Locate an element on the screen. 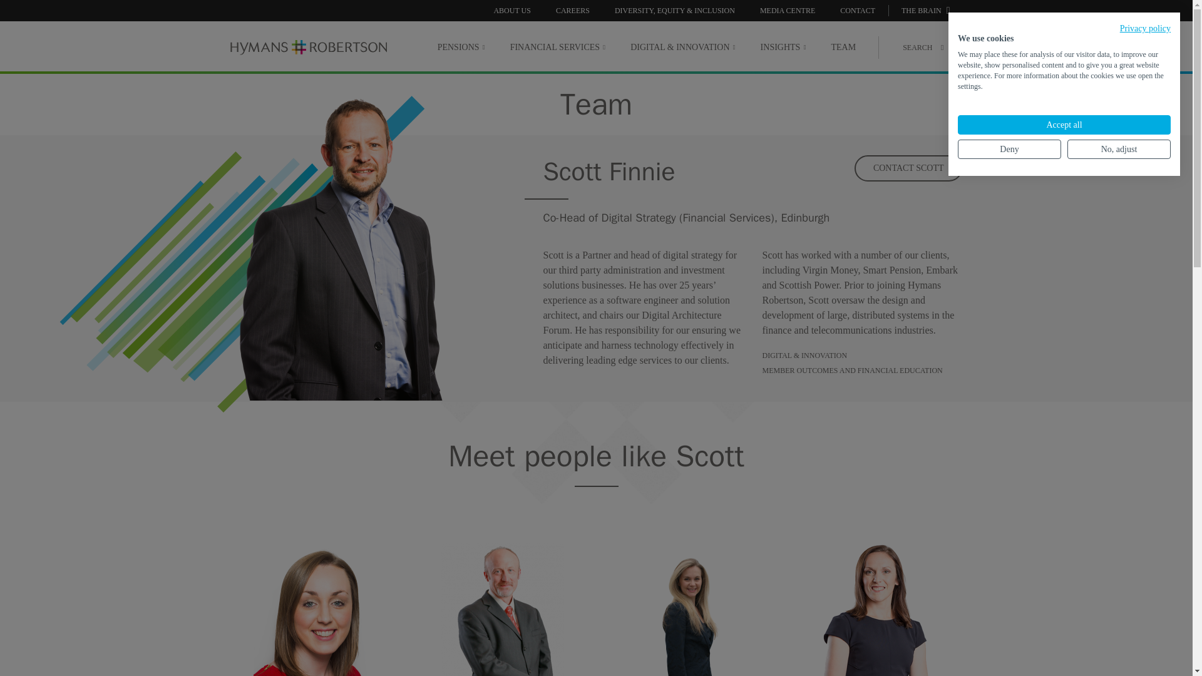  ABOUT US is located at coordinates (511, 10).